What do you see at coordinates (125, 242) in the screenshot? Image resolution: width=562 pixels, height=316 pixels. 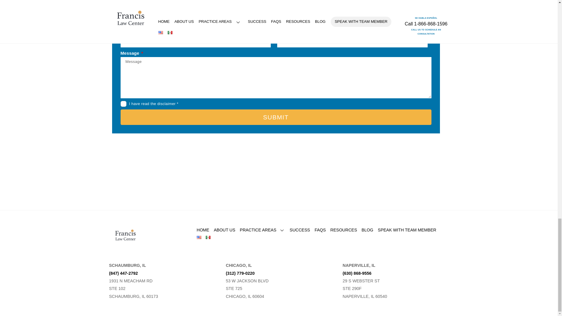 I see `Chicago Immigration Lawyer` at bounding box center [125, 242].